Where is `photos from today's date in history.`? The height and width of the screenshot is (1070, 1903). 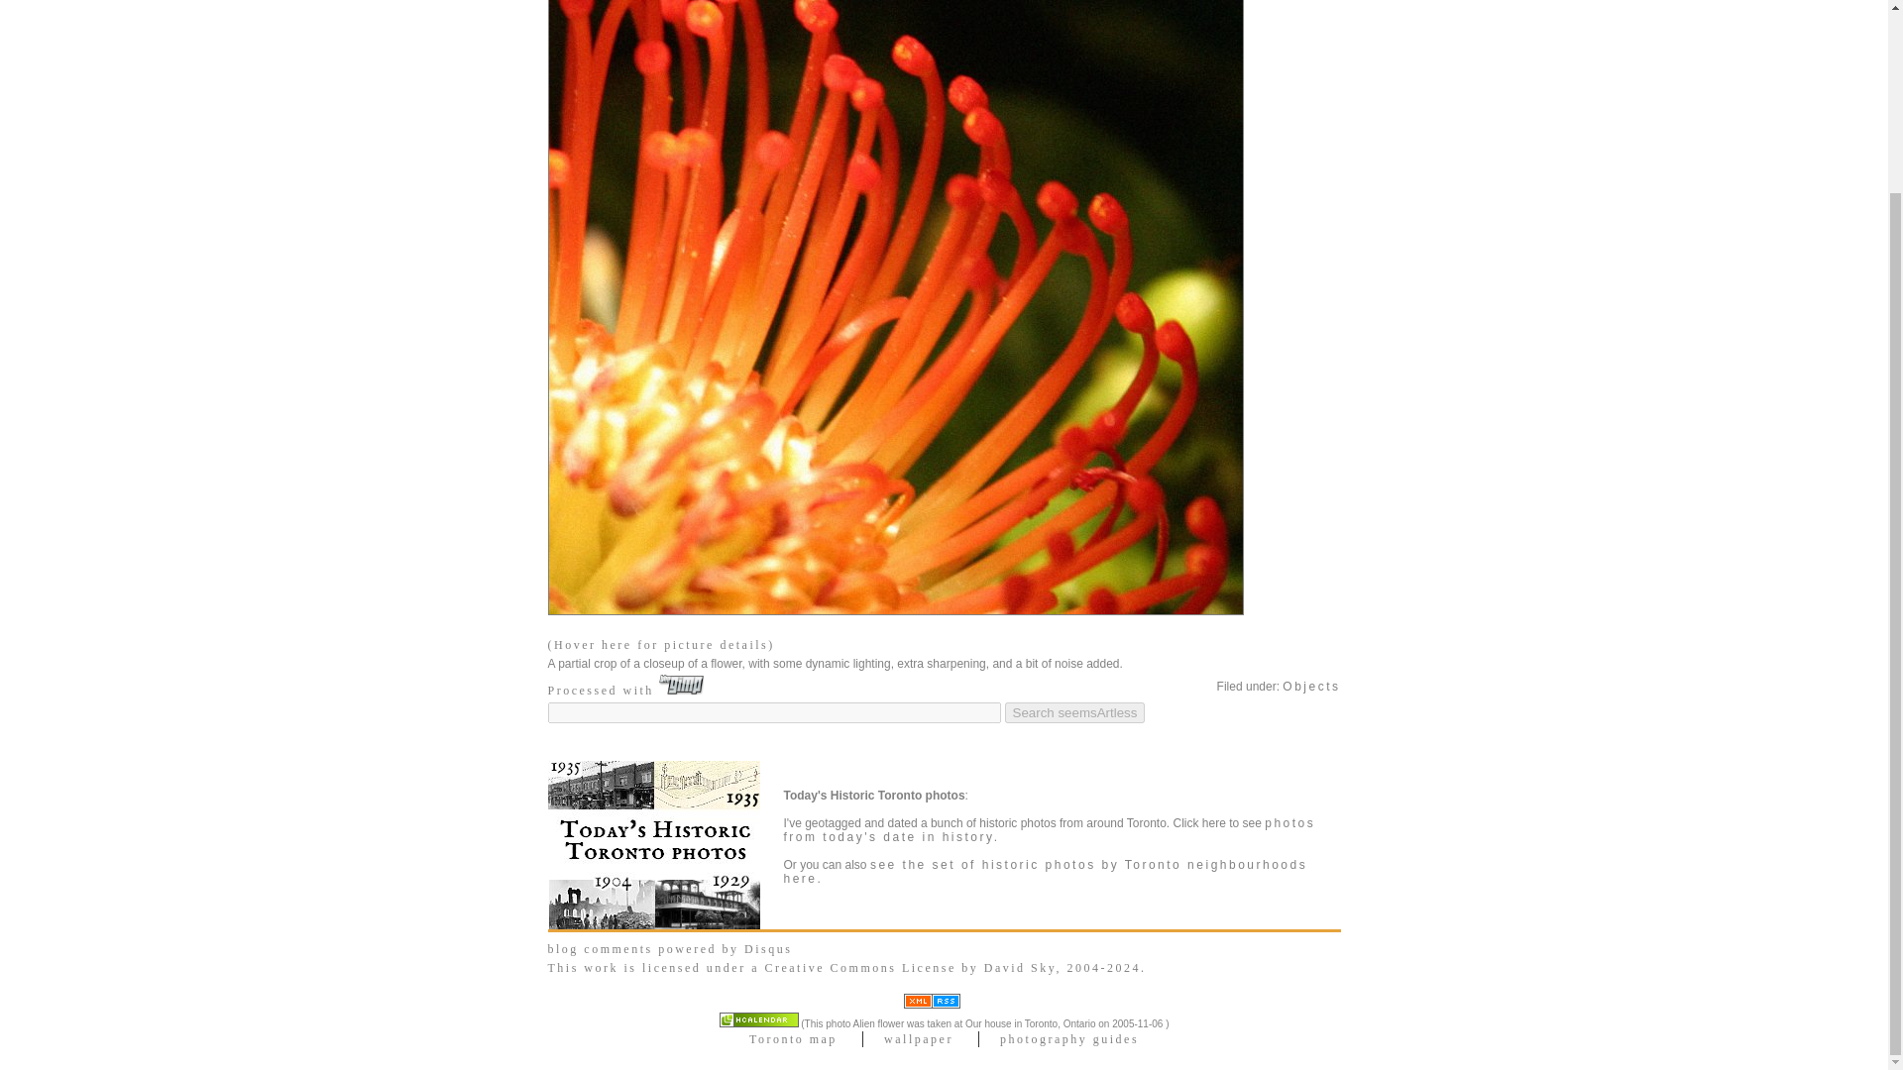
photos from today's date in history. is located at coordinates (1049, 830).